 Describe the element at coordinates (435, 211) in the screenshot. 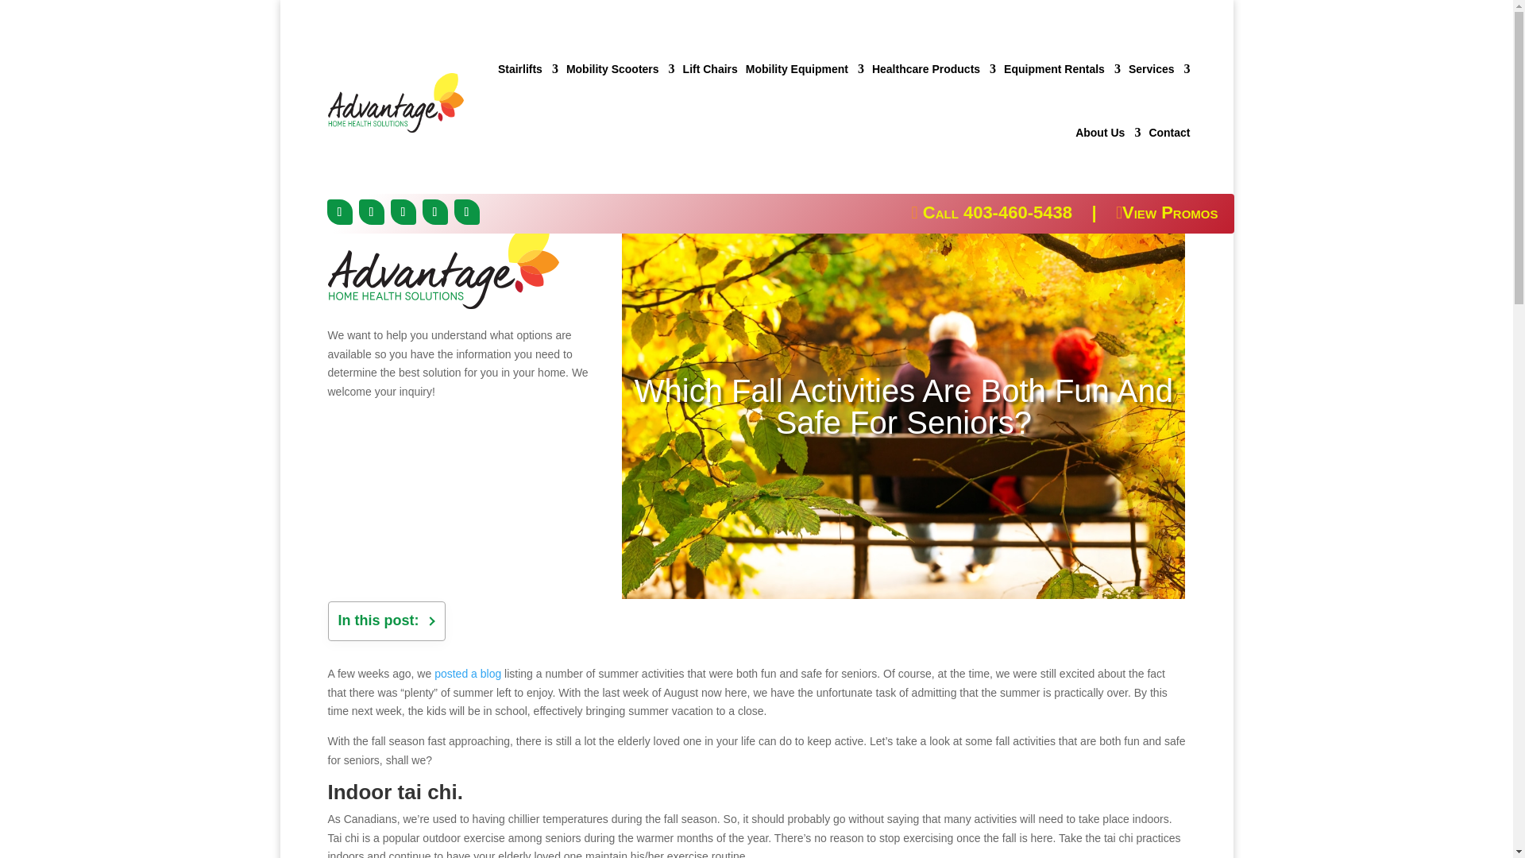

I see `Follow on Google` at that location.